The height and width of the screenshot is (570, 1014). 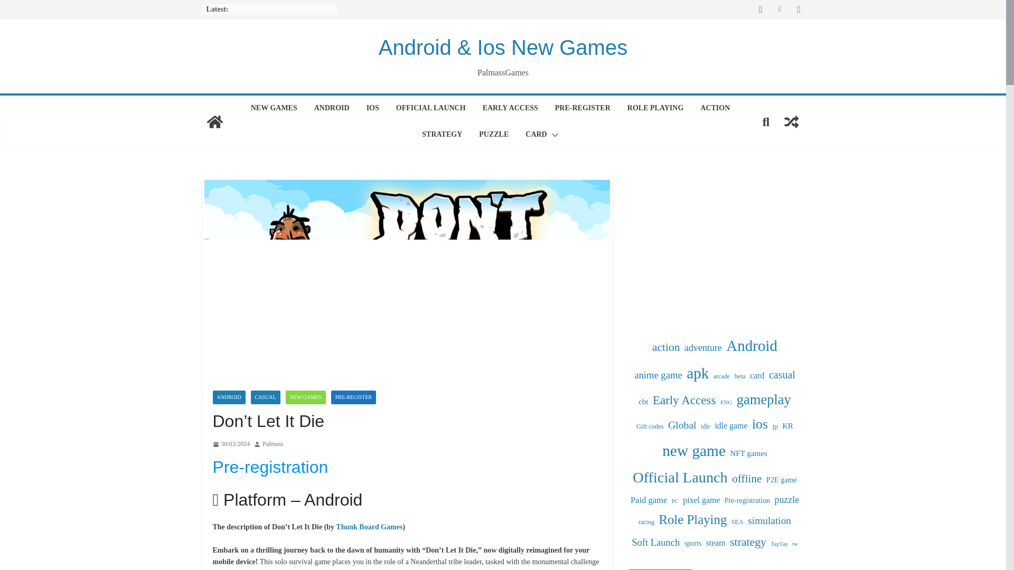 What do you see at coordinates (715, 109) in the screenshot?
I see `ACTION` at bounding box center [715, 109].